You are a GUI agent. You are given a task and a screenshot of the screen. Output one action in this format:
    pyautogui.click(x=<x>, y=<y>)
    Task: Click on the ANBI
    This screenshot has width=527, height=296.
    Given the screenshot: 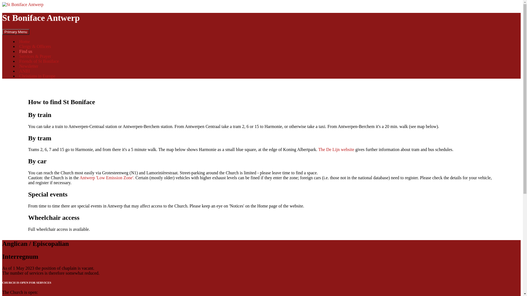 What is the action you would take?
    pyautogui.click(x=25, y=71)
    